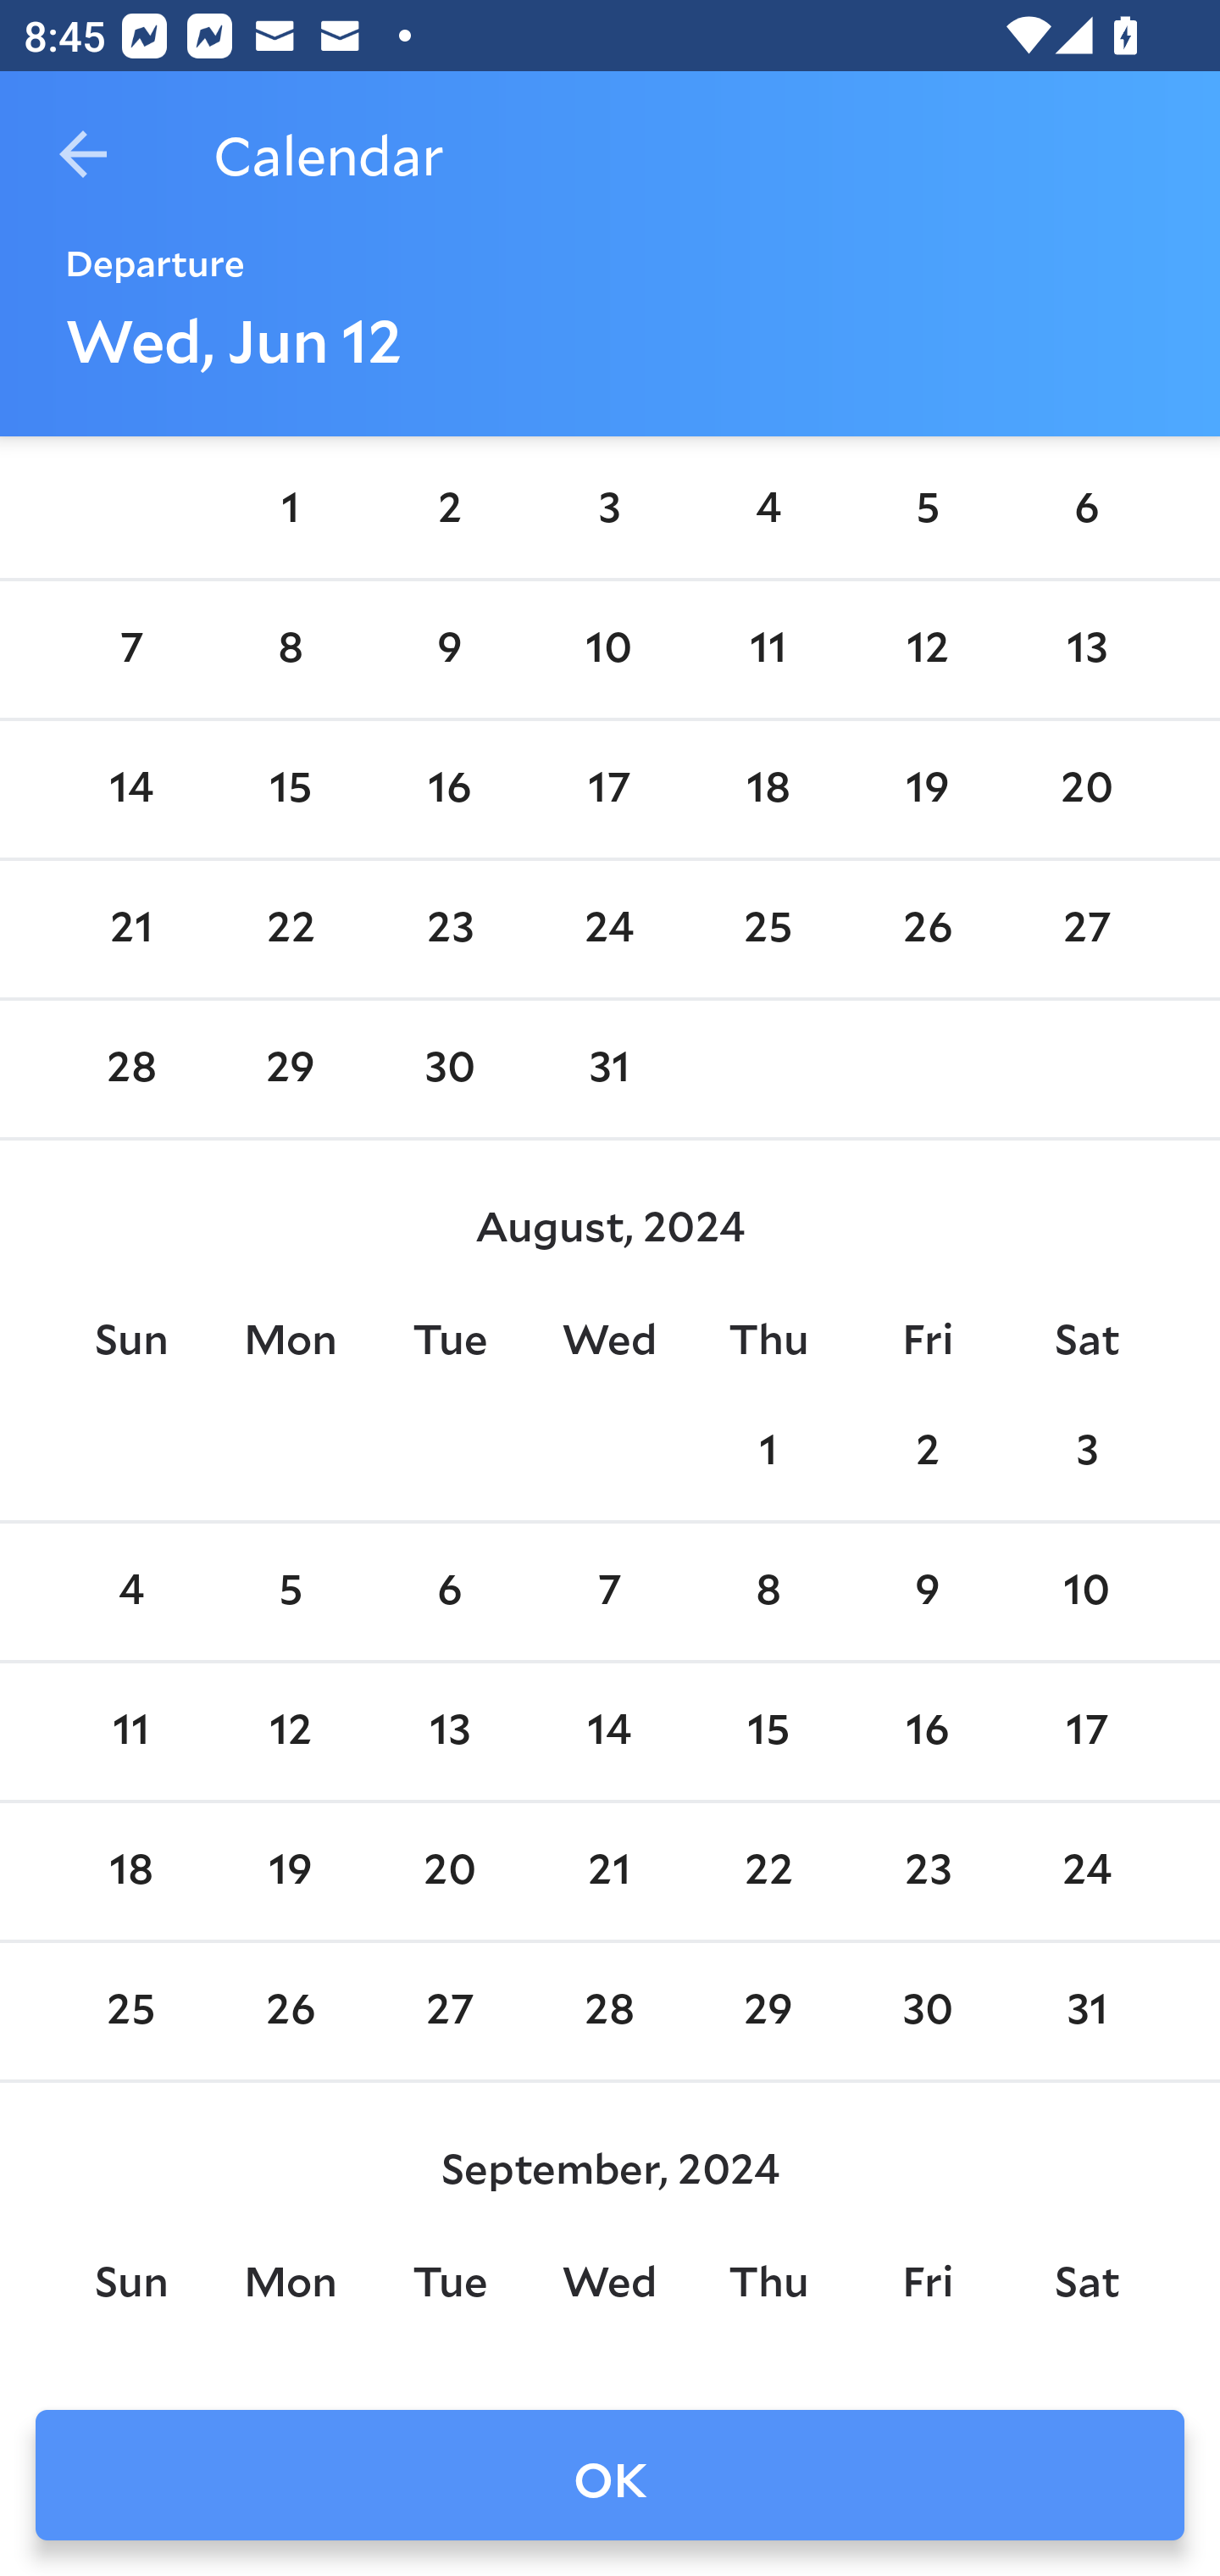 The width and height of the screenshot is (1220, 2576). I want to click on Navigate up, so click(83, 154).